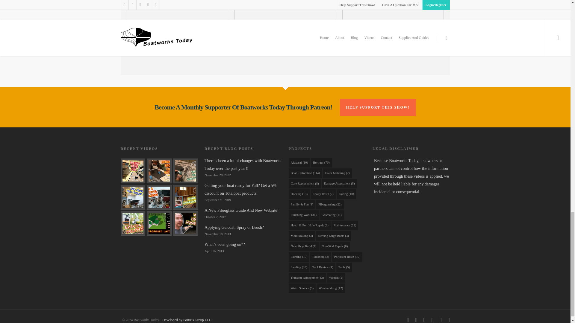 The width and height of the screenshot is (575, 323). I want to click on NEW BOAT SHOP UPDATE: ADDITION AND ELECTRICAL!, so click(159, 224).